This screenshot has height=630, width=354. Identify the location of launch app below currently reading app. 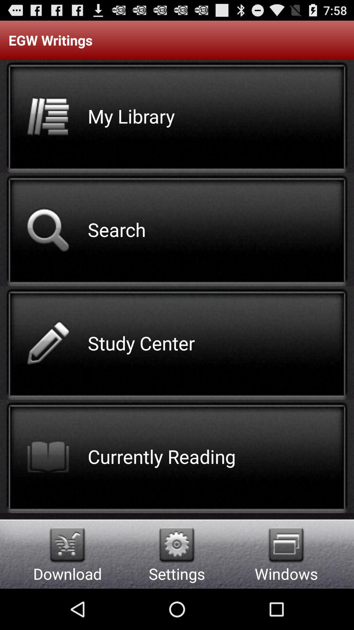
(177, 545).